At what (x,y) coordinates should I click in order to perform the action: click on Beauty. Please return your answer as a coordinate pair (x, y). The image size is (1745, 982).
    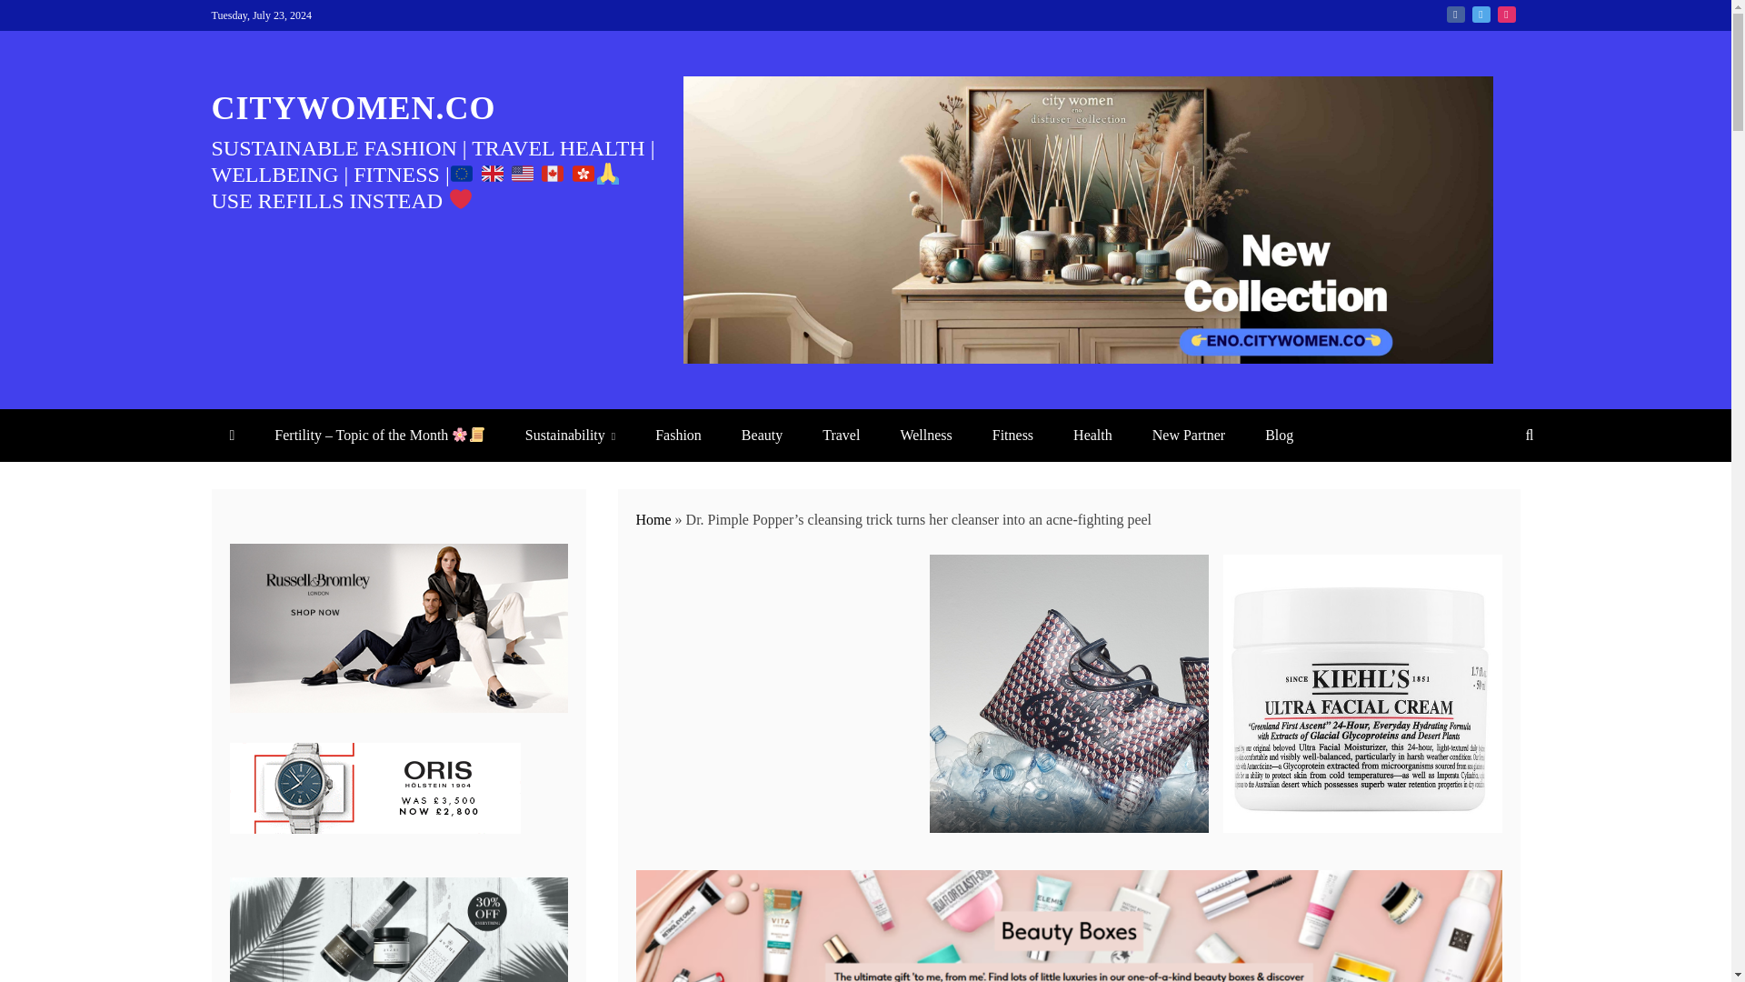
    Looking at the image, I should click on (762, 435).